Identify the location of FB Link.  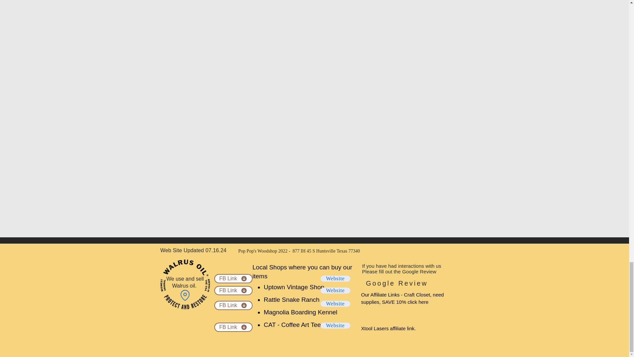
(233, 279).